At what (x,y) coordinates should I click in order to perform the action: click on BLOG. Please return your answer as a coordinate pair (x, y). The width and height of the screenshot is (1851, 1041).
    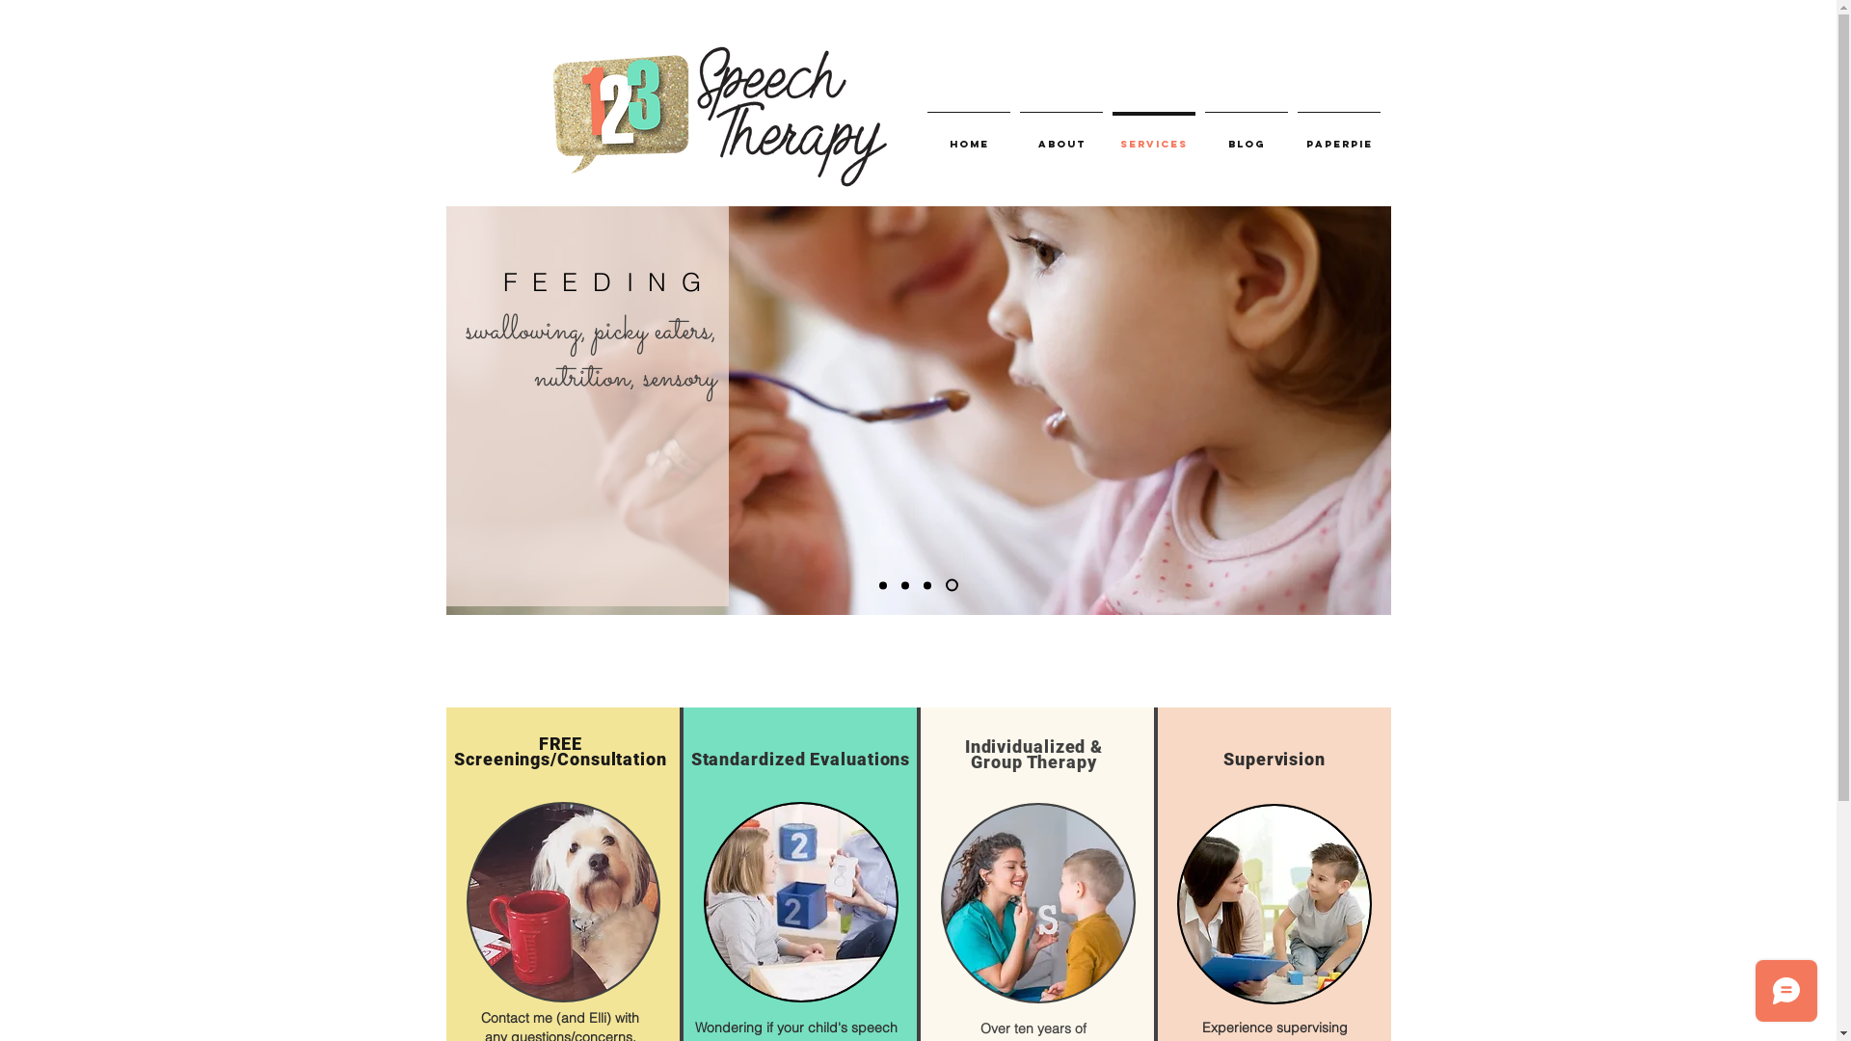
    Looking at the image, I should click on (1247, 136).